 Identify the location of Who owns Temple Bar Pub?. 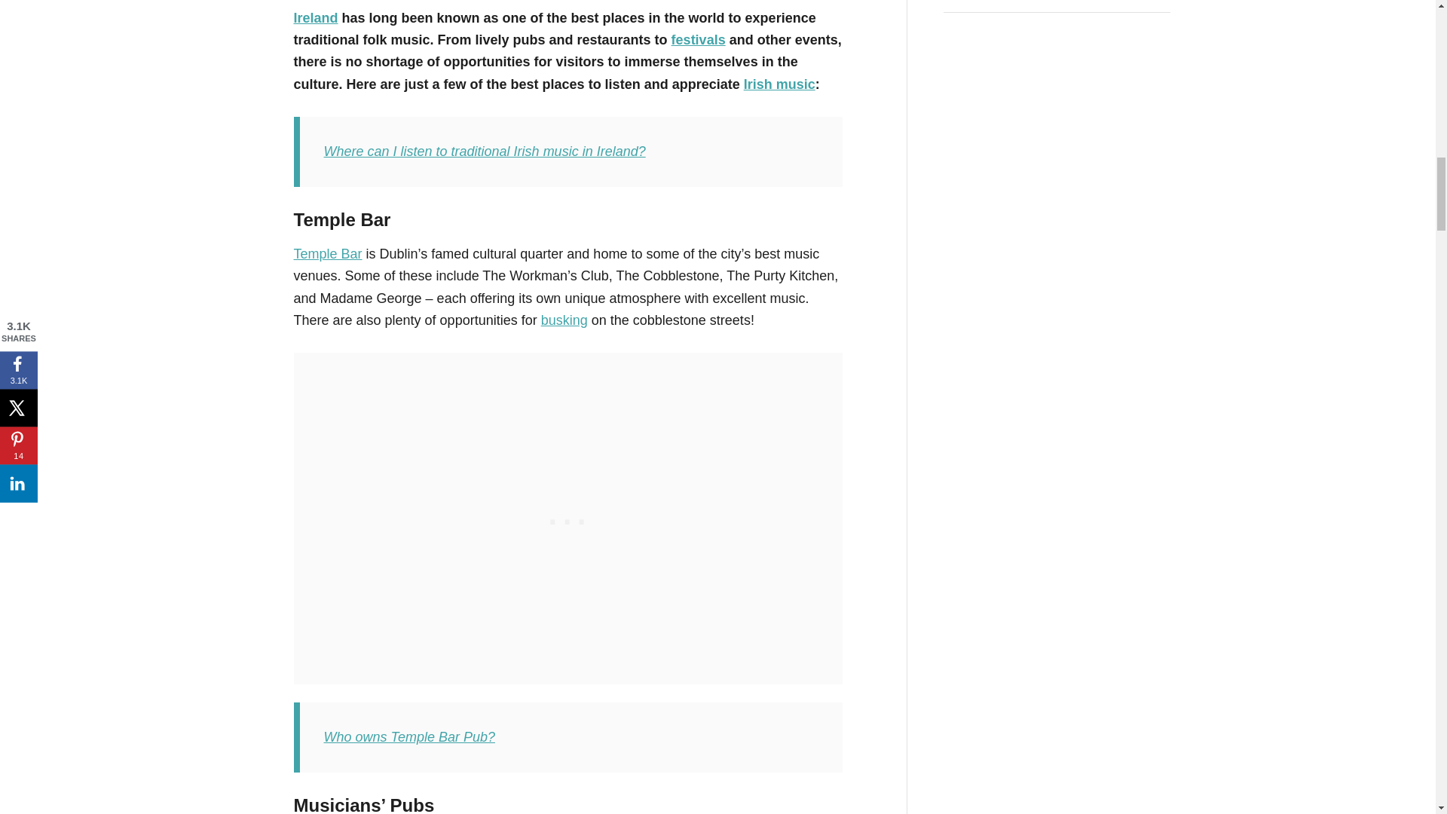
(409, 737).